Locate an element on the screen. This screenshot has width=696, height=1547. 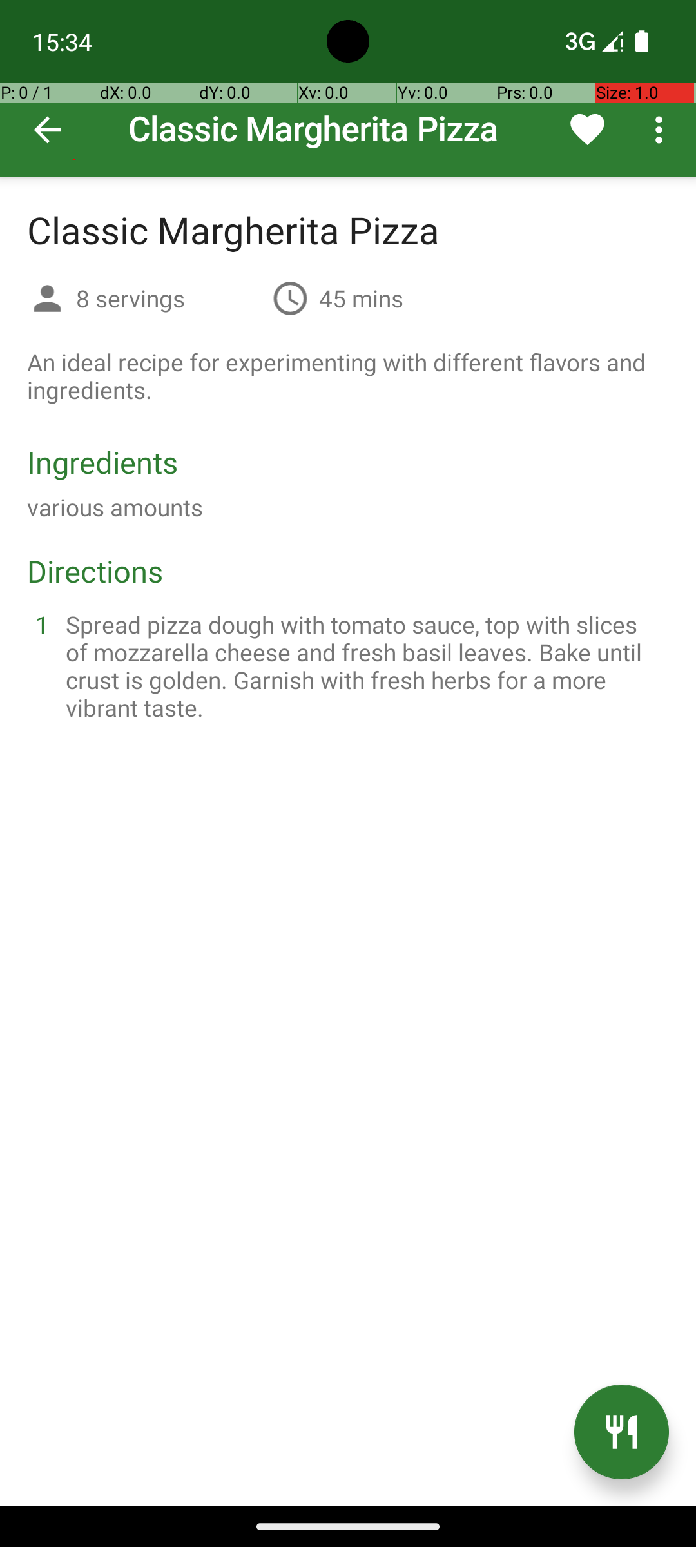
Spread pizza dough with tomato sauce, top with slices of mozzarella cheese and fresh basil leaves. Bake until crust is golden. Garnish with fresh herbs for a more vibrant taste. is located at coordinates (363, 666).